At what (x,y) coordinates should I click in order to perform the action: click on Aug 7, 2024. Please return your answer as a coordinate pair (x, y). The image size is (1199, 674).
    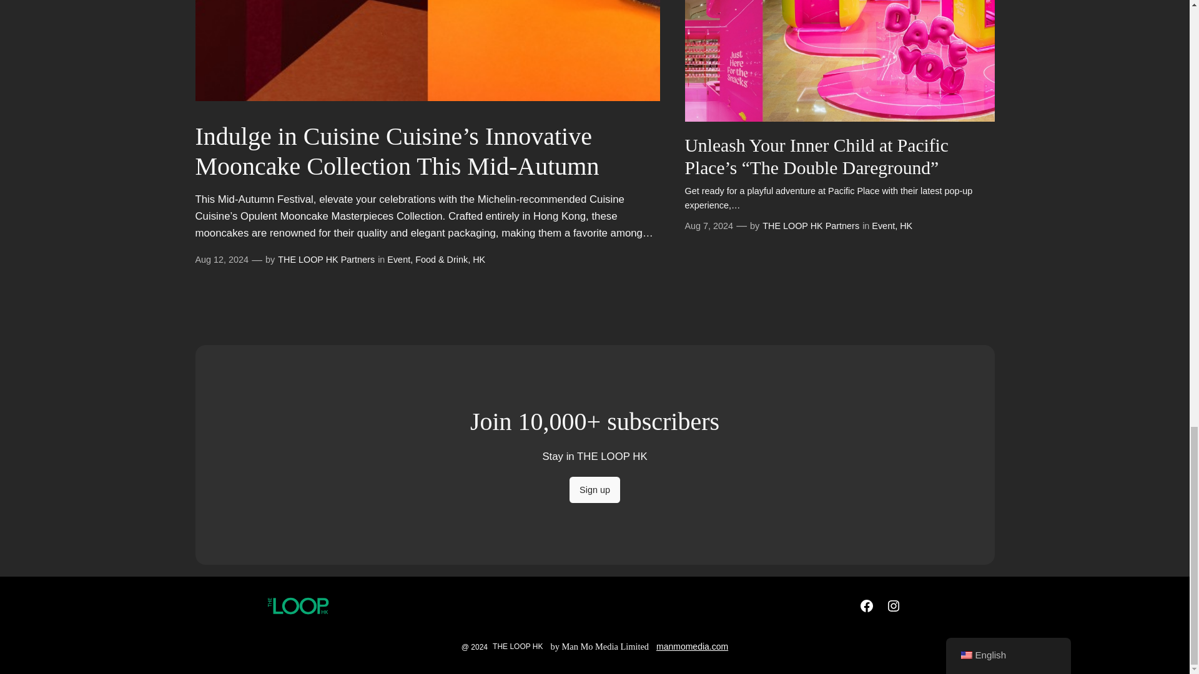
    Looking at the image, I should click on (708, 226).